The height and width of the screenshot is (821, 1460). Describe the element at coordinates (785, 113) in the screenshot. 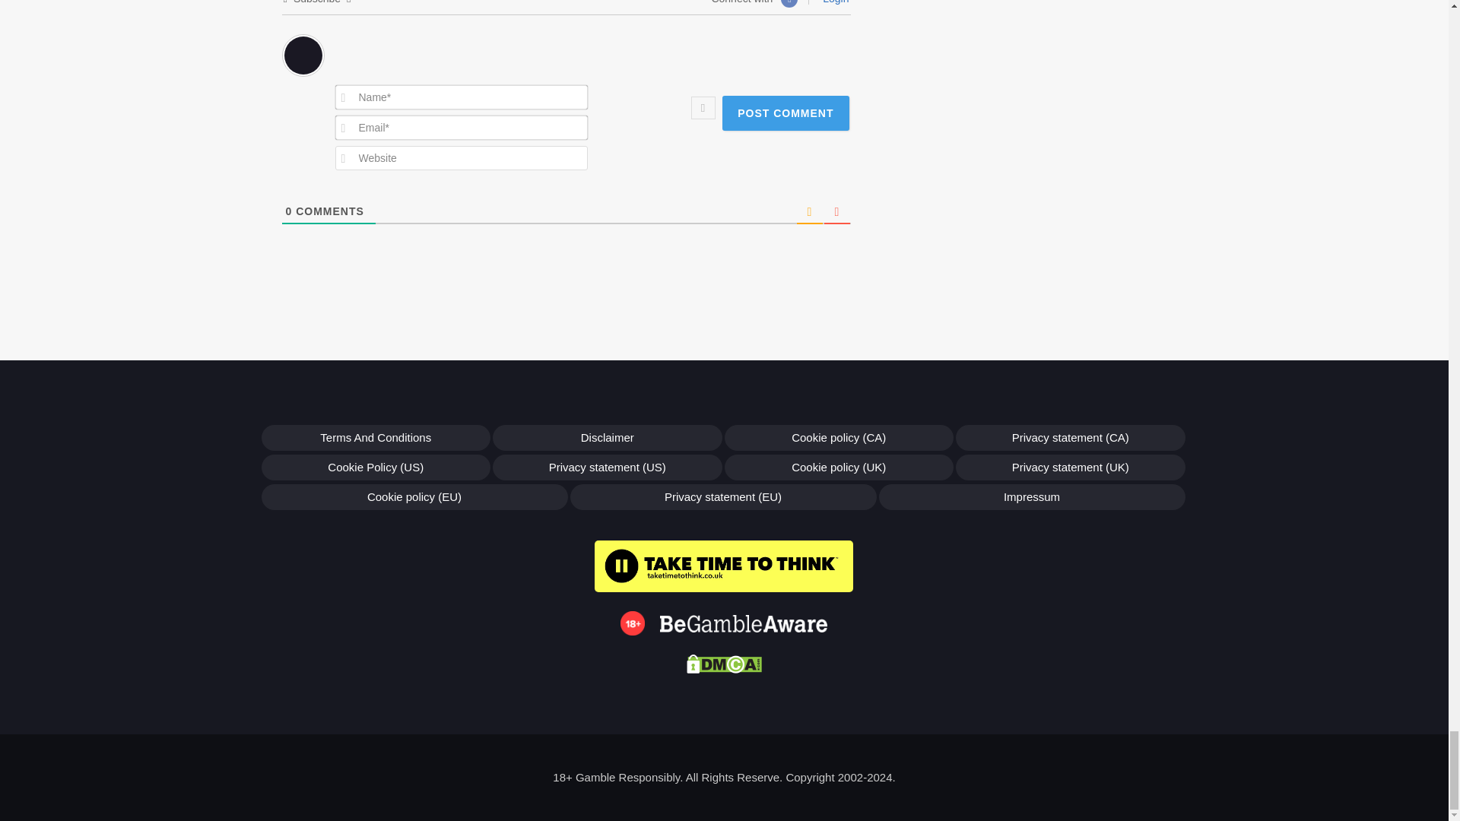

I see `Post Comment` at that location.